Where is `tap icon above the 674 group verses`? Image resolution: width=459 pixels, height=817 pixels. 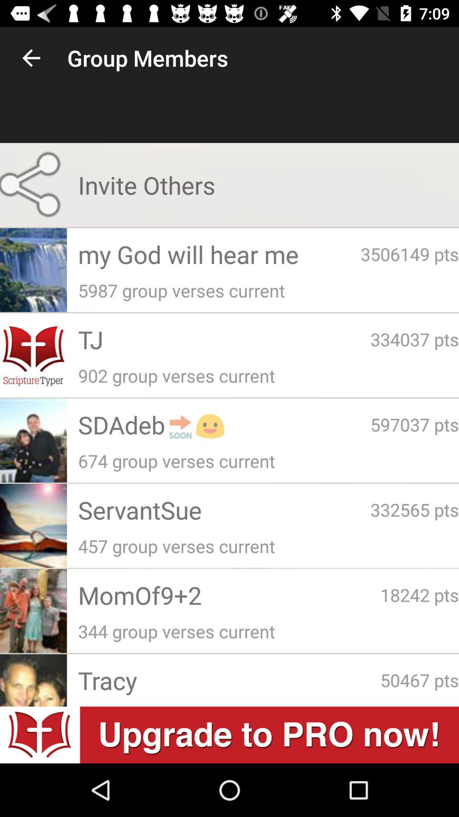
tap icon above the 674 group verses is located at coordinates (224, 425).